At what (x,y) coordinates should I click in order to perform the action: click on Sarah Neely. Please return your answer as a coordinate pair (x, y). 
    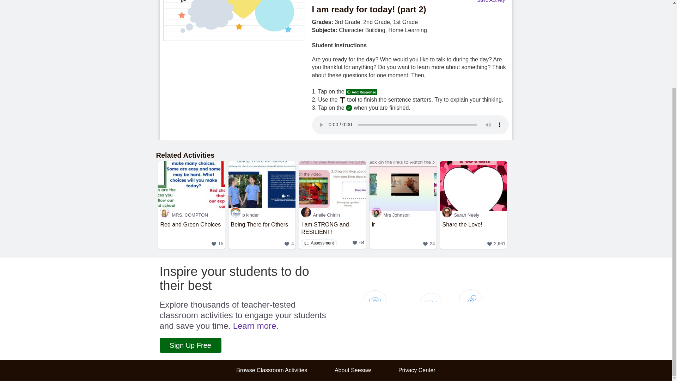
    Looking at the image, I should click on (474, 215).